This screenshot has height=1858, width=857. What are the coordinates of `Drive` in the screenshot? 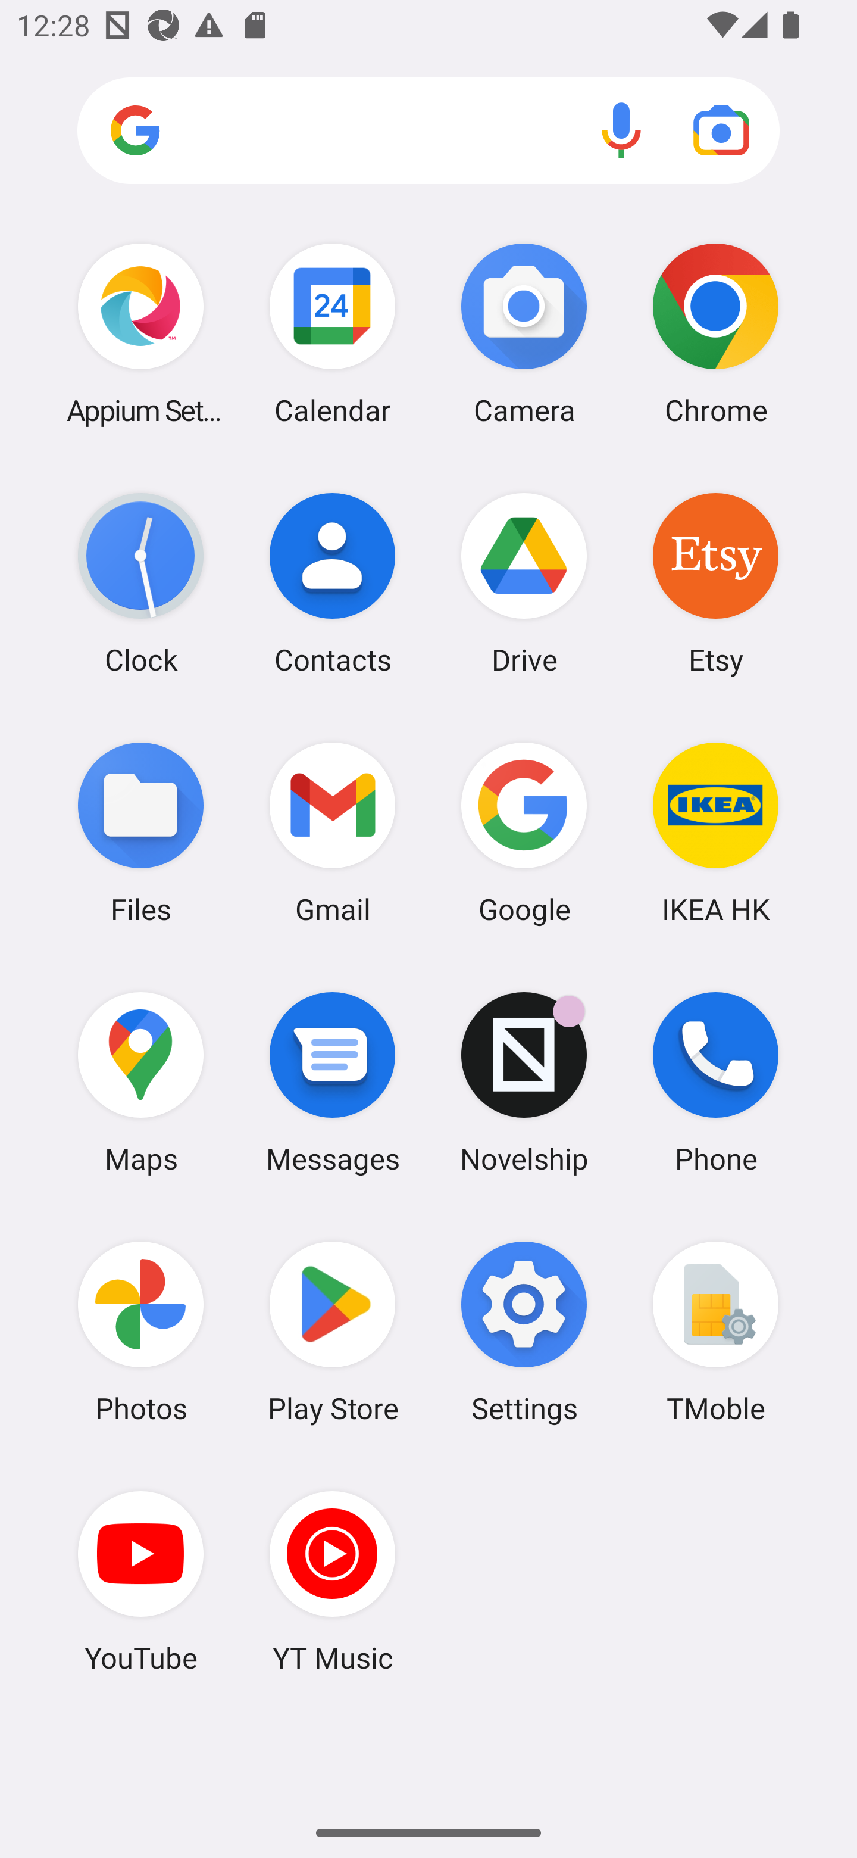 It's located at (524, 583).